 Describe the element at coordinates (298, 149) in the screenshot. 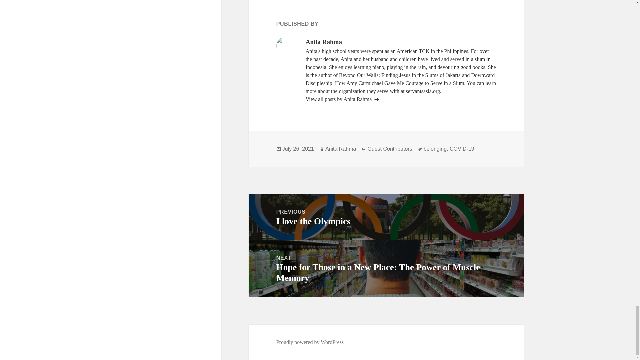

I see `Guest Contributors` at that location.